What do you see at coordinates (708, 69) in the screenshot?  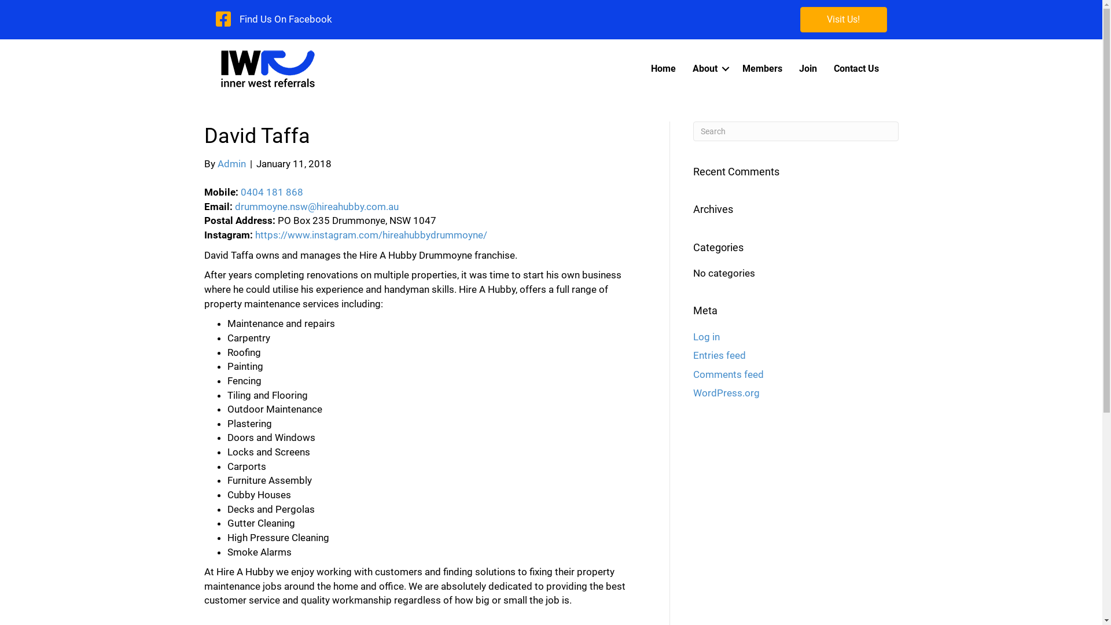 I see `About` at bounding box center [708, 69].